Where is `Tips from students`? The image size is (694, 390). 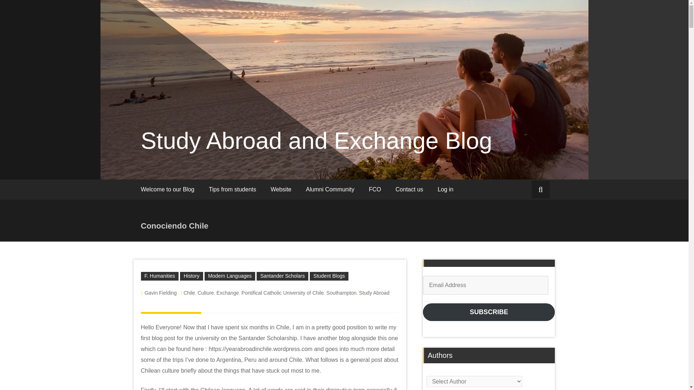
Tips from students is located at coordinates (233, 64).